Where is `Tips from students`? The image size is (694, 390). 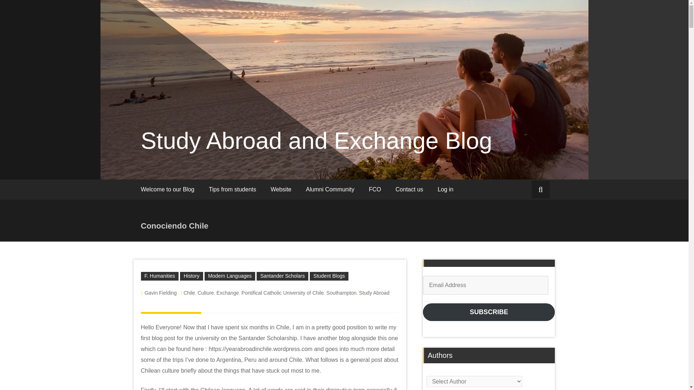
Tips from students is located at coordinates (233, 64).